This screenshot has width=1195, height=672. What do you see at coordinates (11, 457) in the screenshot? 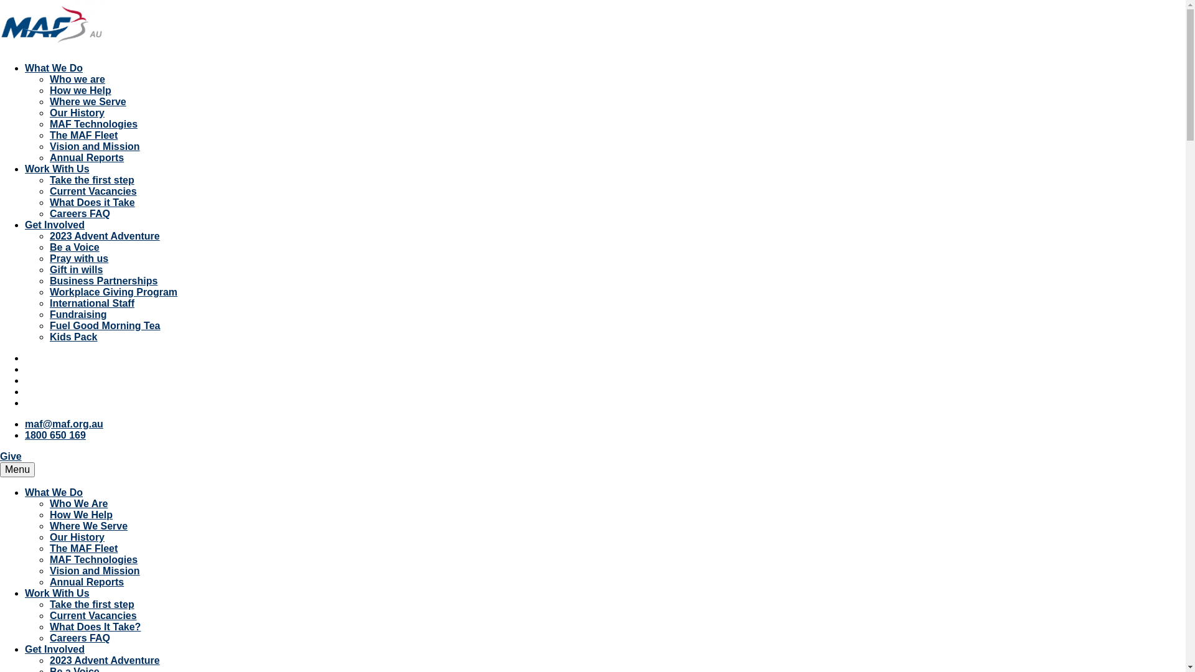
I see `Give` at bounding box center [11, 457].